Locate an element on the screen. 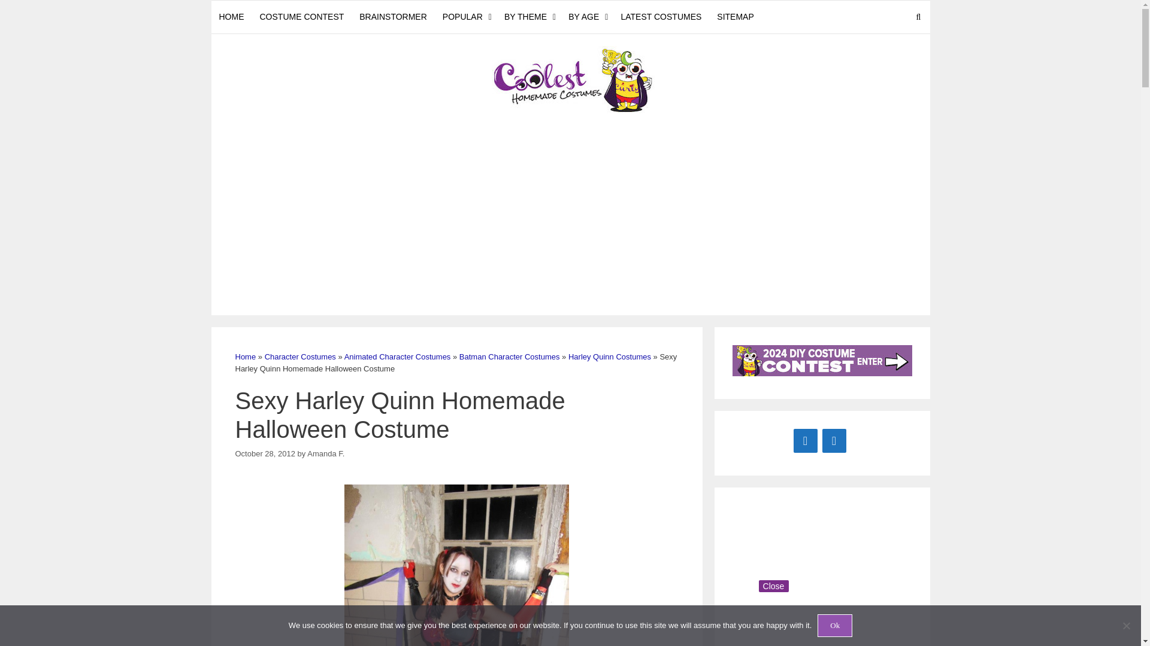 The width and height of the screenshot is (1150, 646). POPULAR is located at coordinates (465, 17).